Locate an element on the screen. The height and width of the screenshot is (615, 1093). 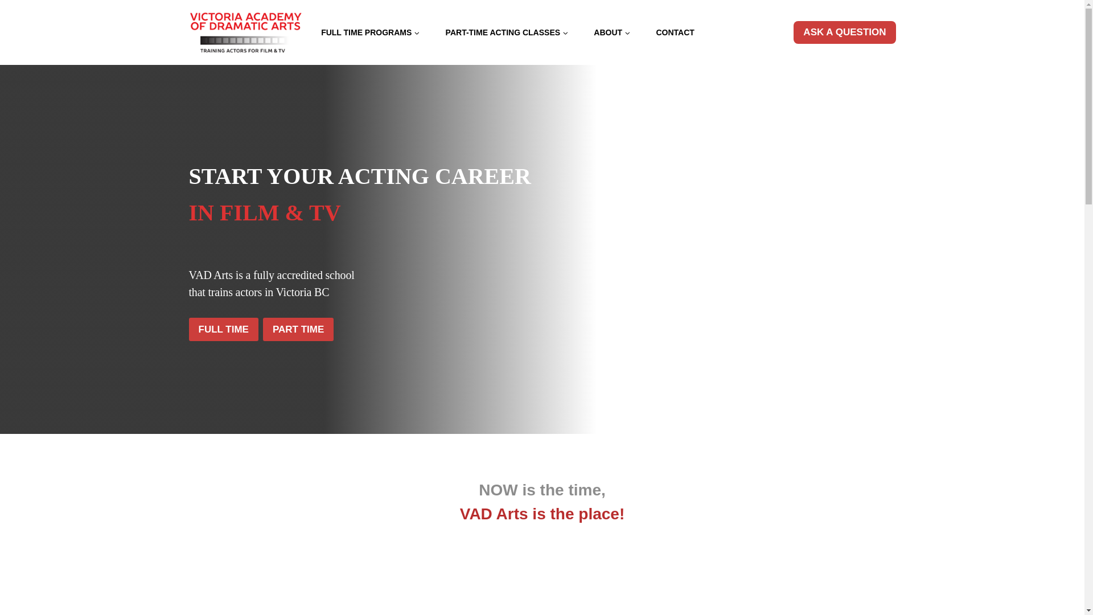
FULL TIME PROGRAMS is located at coordinates (370, 32).